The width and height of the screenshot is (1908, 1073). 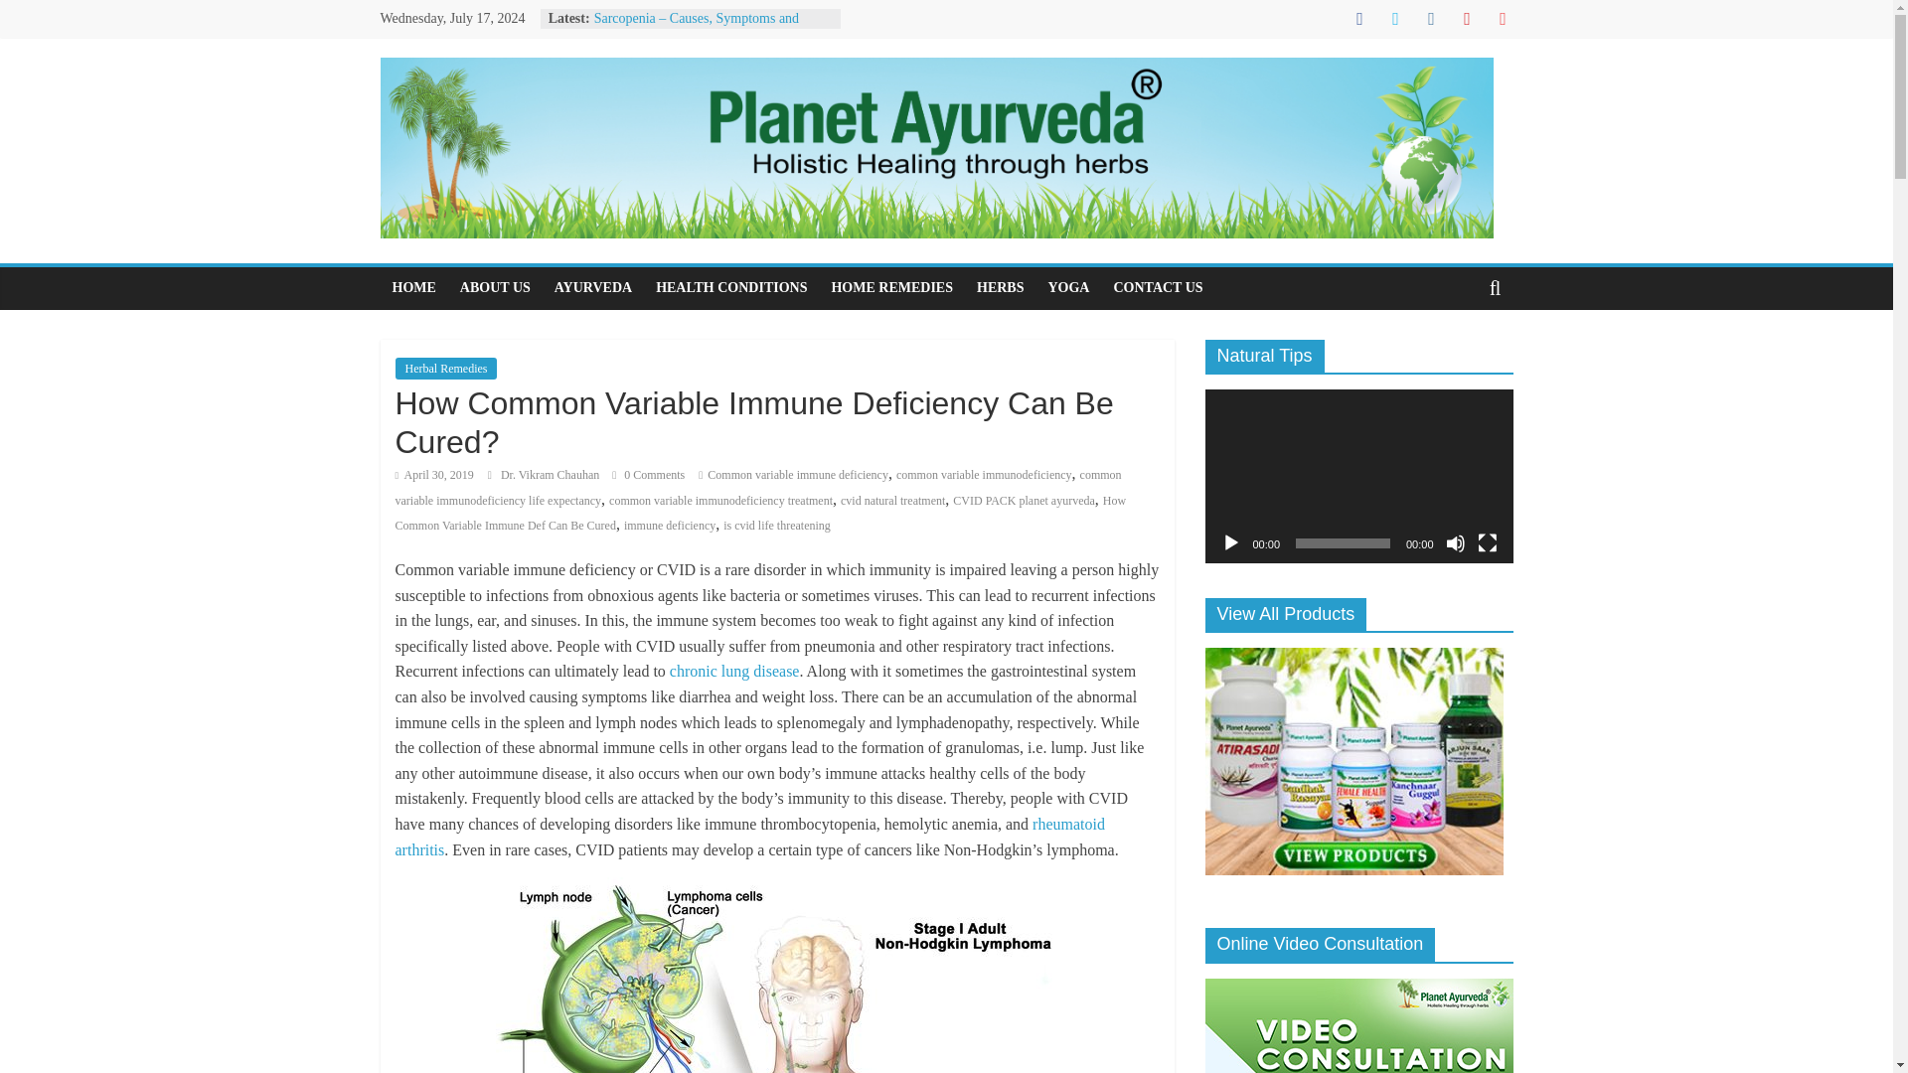 I want to click on common variable immunodeficiency life expectancy, so click(x=757, y=487).